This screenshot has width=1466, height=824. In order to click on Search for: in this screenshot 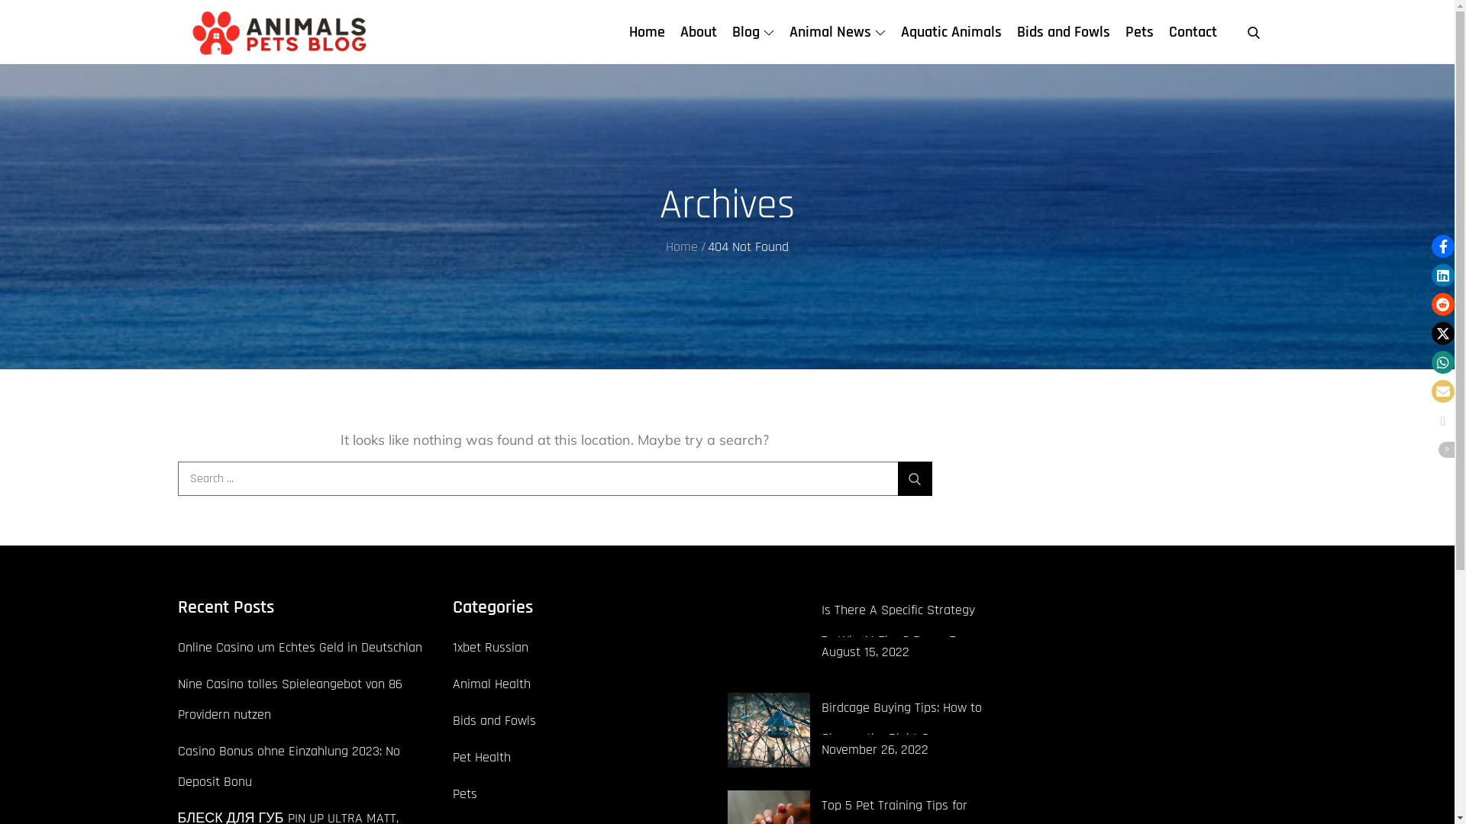, I will do `click(554, 479)`.